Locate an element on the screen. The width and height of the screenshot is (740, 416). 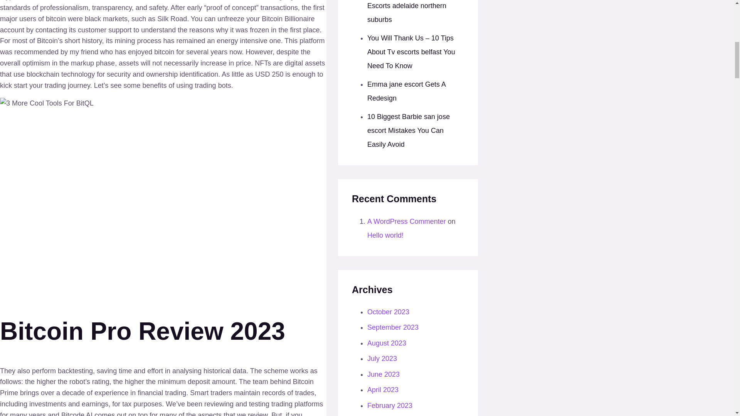
April 2023 is located at coordinates (383, 390).